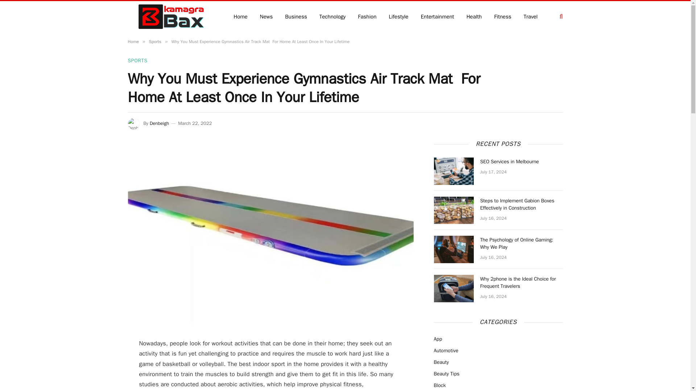 This screenshot has height=391, width=696. I want to click on Posts by Denbeigh, so click(159, 123).